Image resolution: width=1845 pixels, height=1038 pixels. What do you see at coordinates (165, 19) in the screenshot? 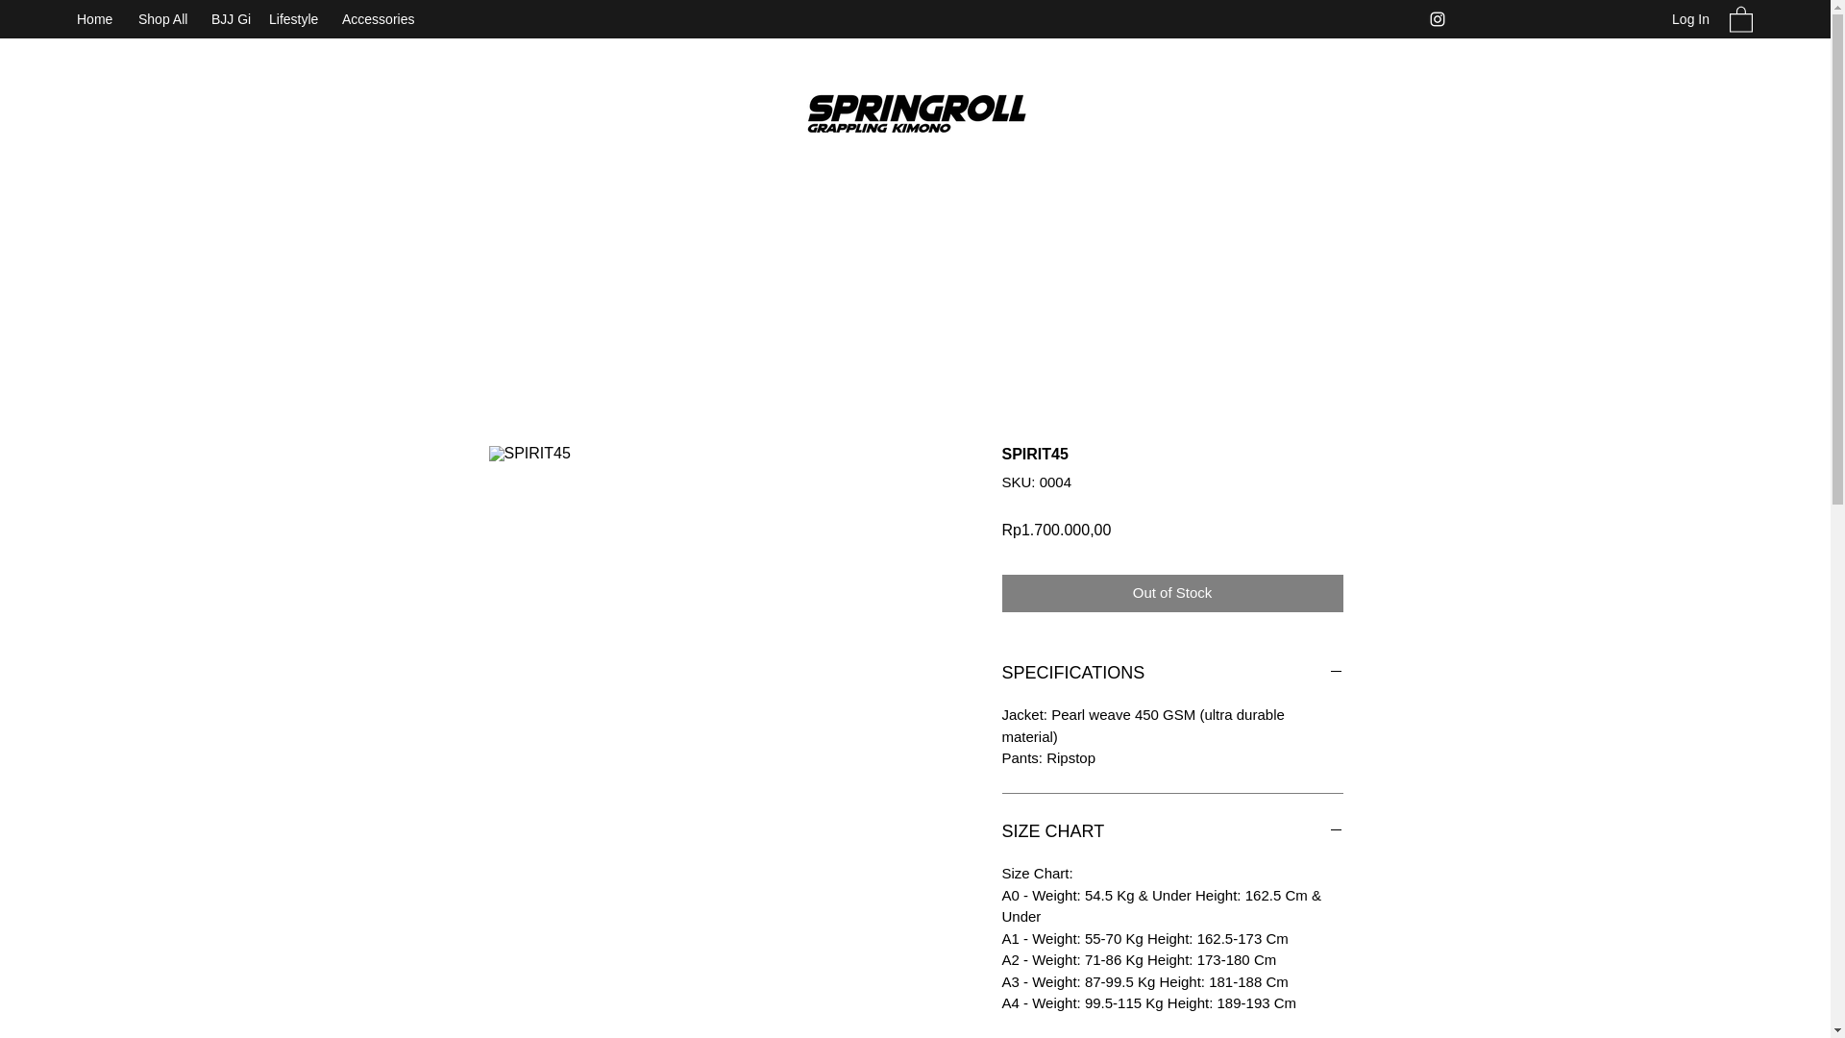
I see `Shop All` at bounding box center [165, 19].